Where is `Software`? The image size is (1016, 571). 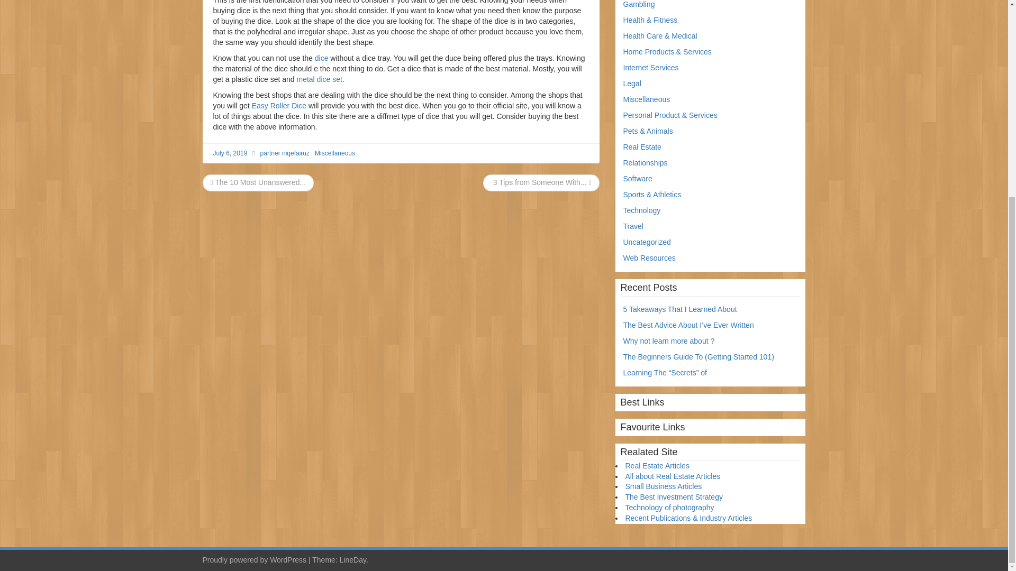
Software is located at coordinates (638, 179).